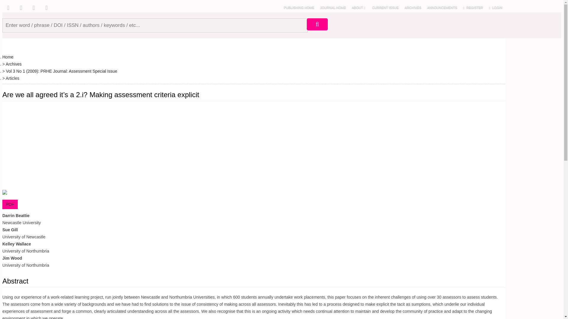 This screenshot has width=568, height=319. I want to click on Home, so click(8, 56).